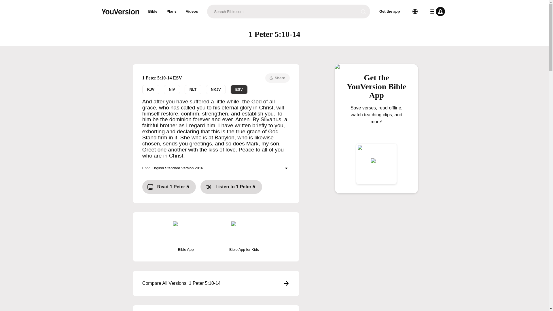 This screenshot has width=553, height=311. Describe the element at coordinates (239, 89) in the screenshot. I see `ESV` at that location.